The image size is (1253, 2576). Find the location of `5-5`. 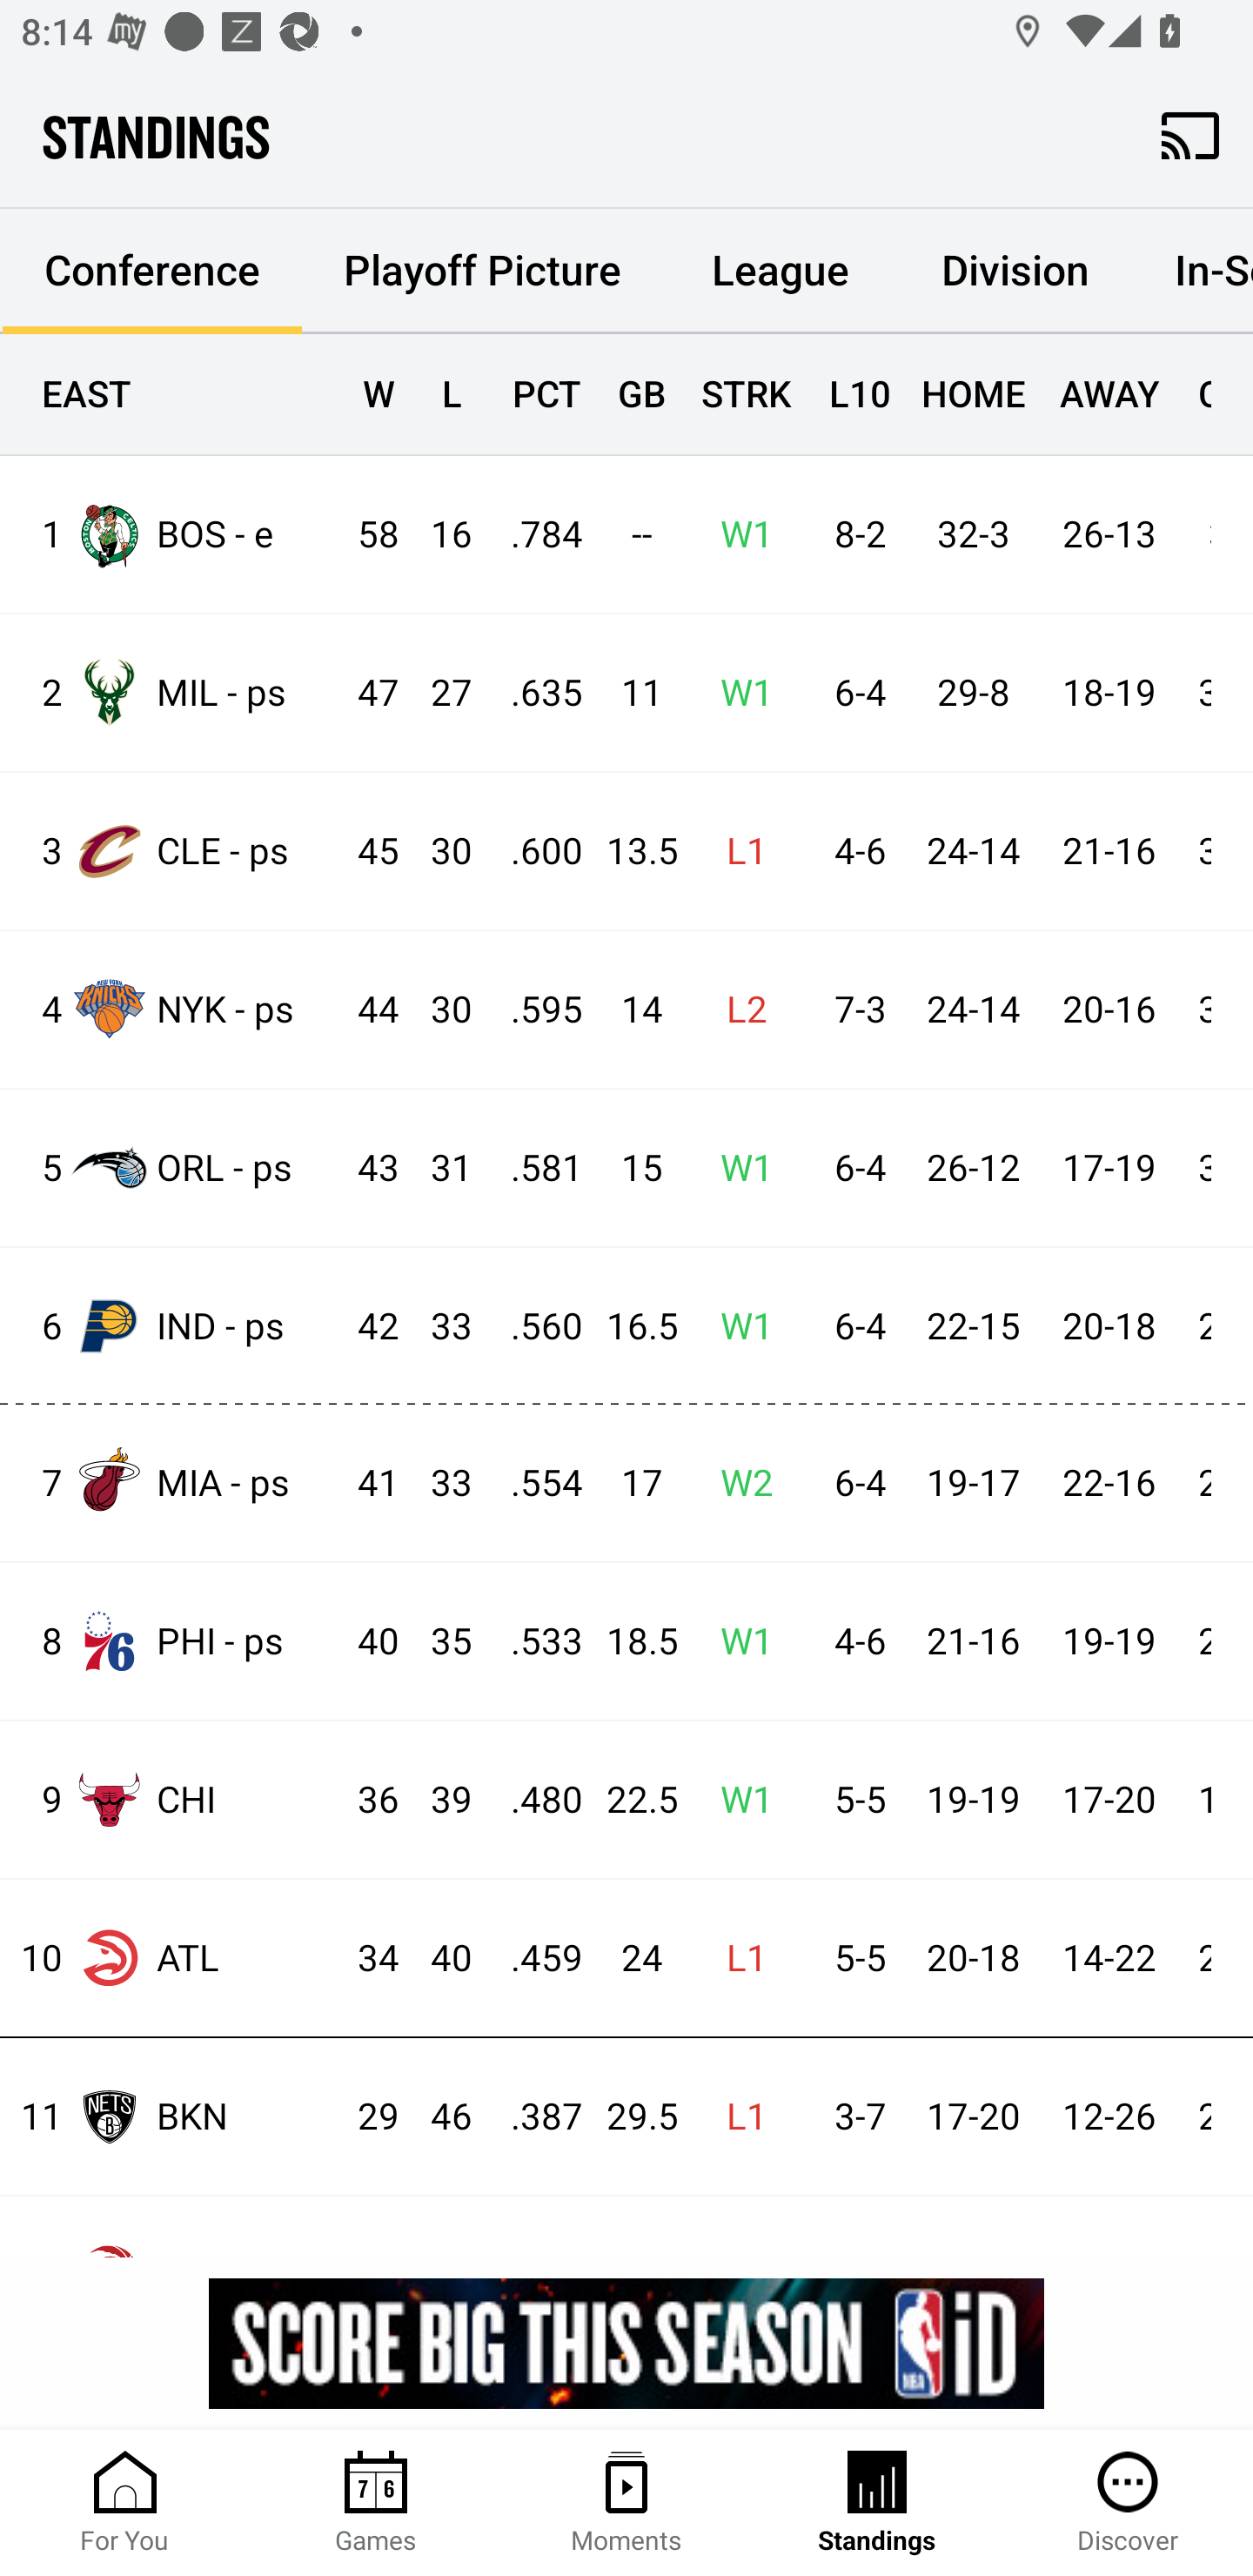

5-5 is located at coordinates (852, 1958).